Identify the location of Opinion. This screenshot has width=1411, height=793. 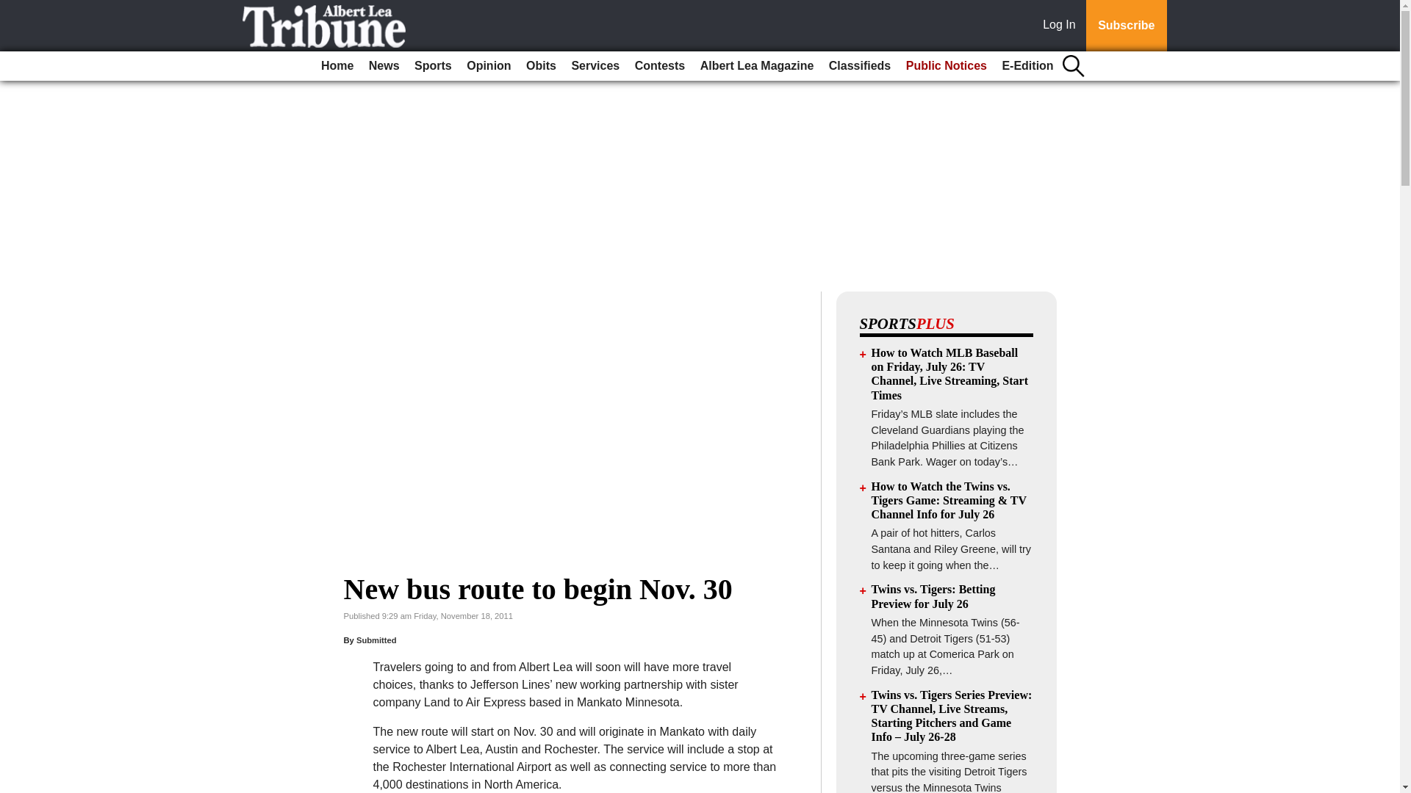
(488, 66).